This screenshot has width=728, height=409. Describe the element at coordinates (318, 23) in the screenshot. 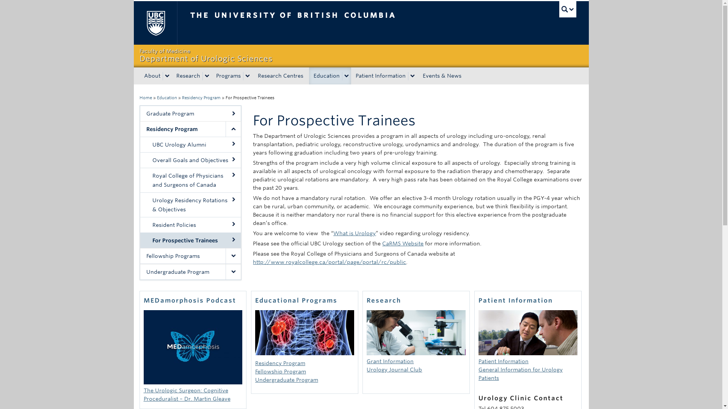

I see `Education` at that location.